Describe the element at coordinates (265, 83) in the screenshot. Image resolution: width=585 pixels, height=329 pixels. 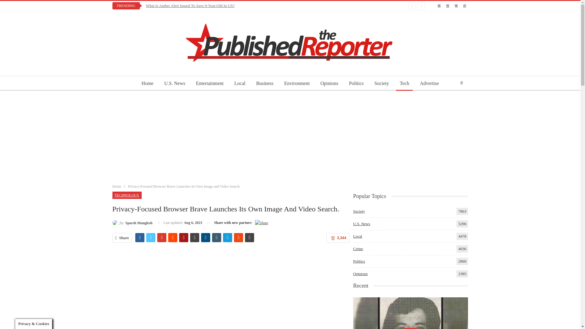
I see `Business` at that location.